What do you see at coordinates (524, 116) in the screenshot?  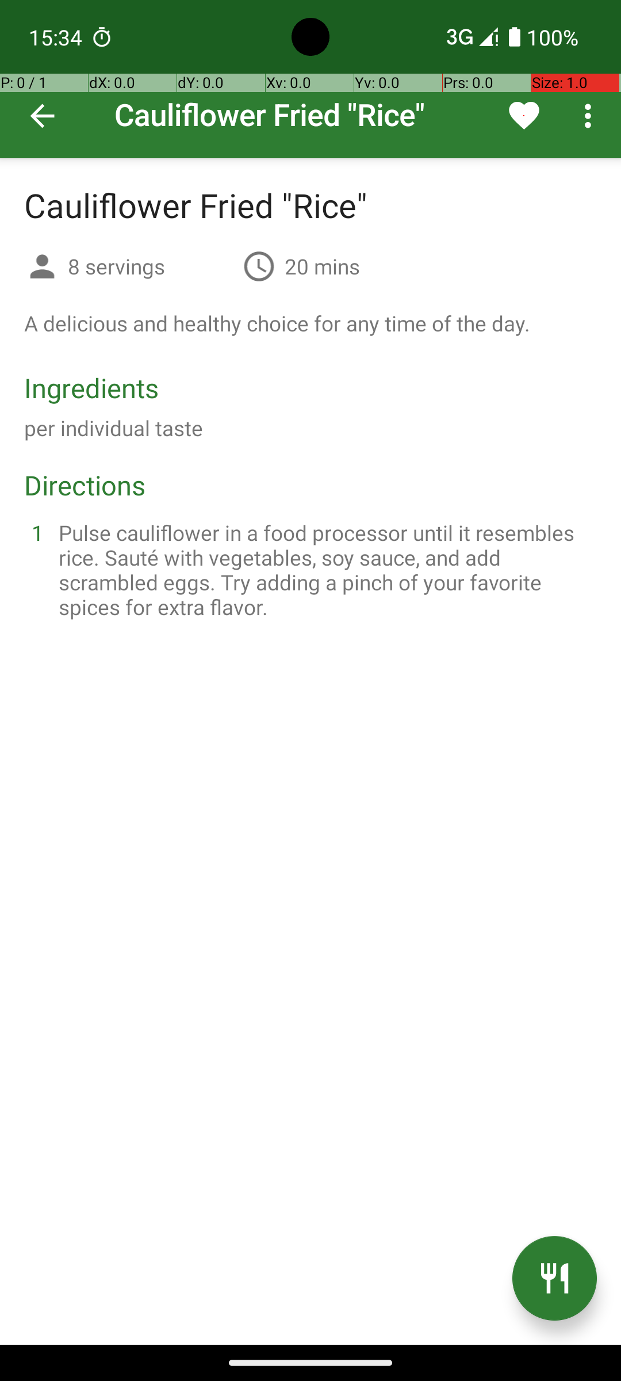 I see `Remove from favorites` at bounding box center [524, 116].